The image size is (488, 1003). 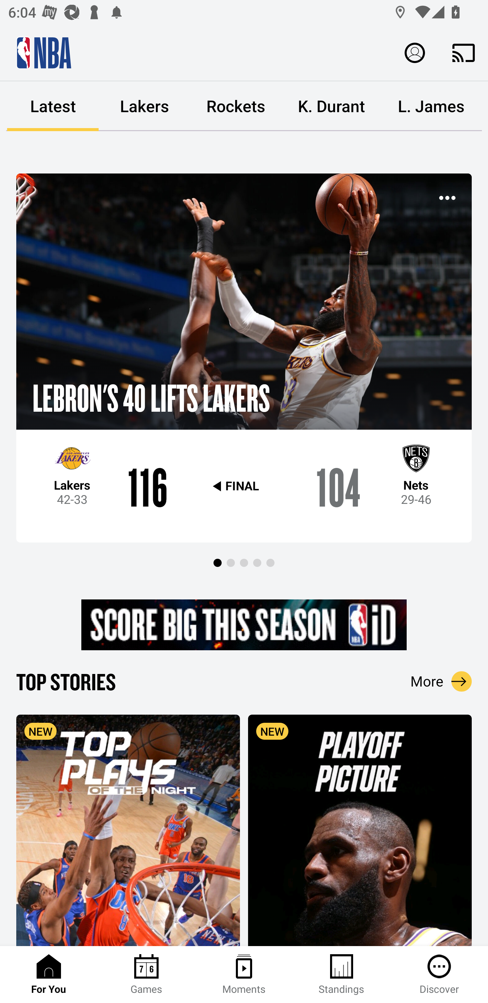 I want to click on Profile, so click(x=415, y=52).